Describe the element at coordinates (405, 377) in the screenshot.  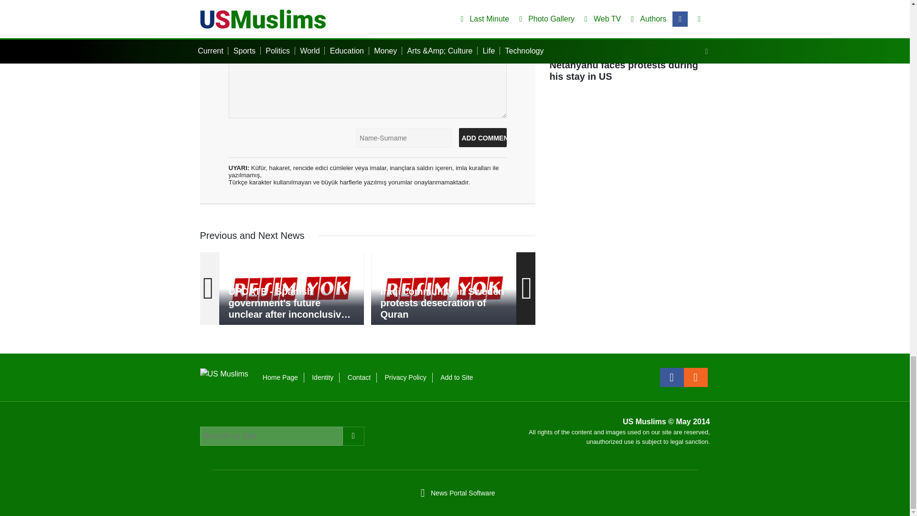
I see `Privacy Policy` at that location.